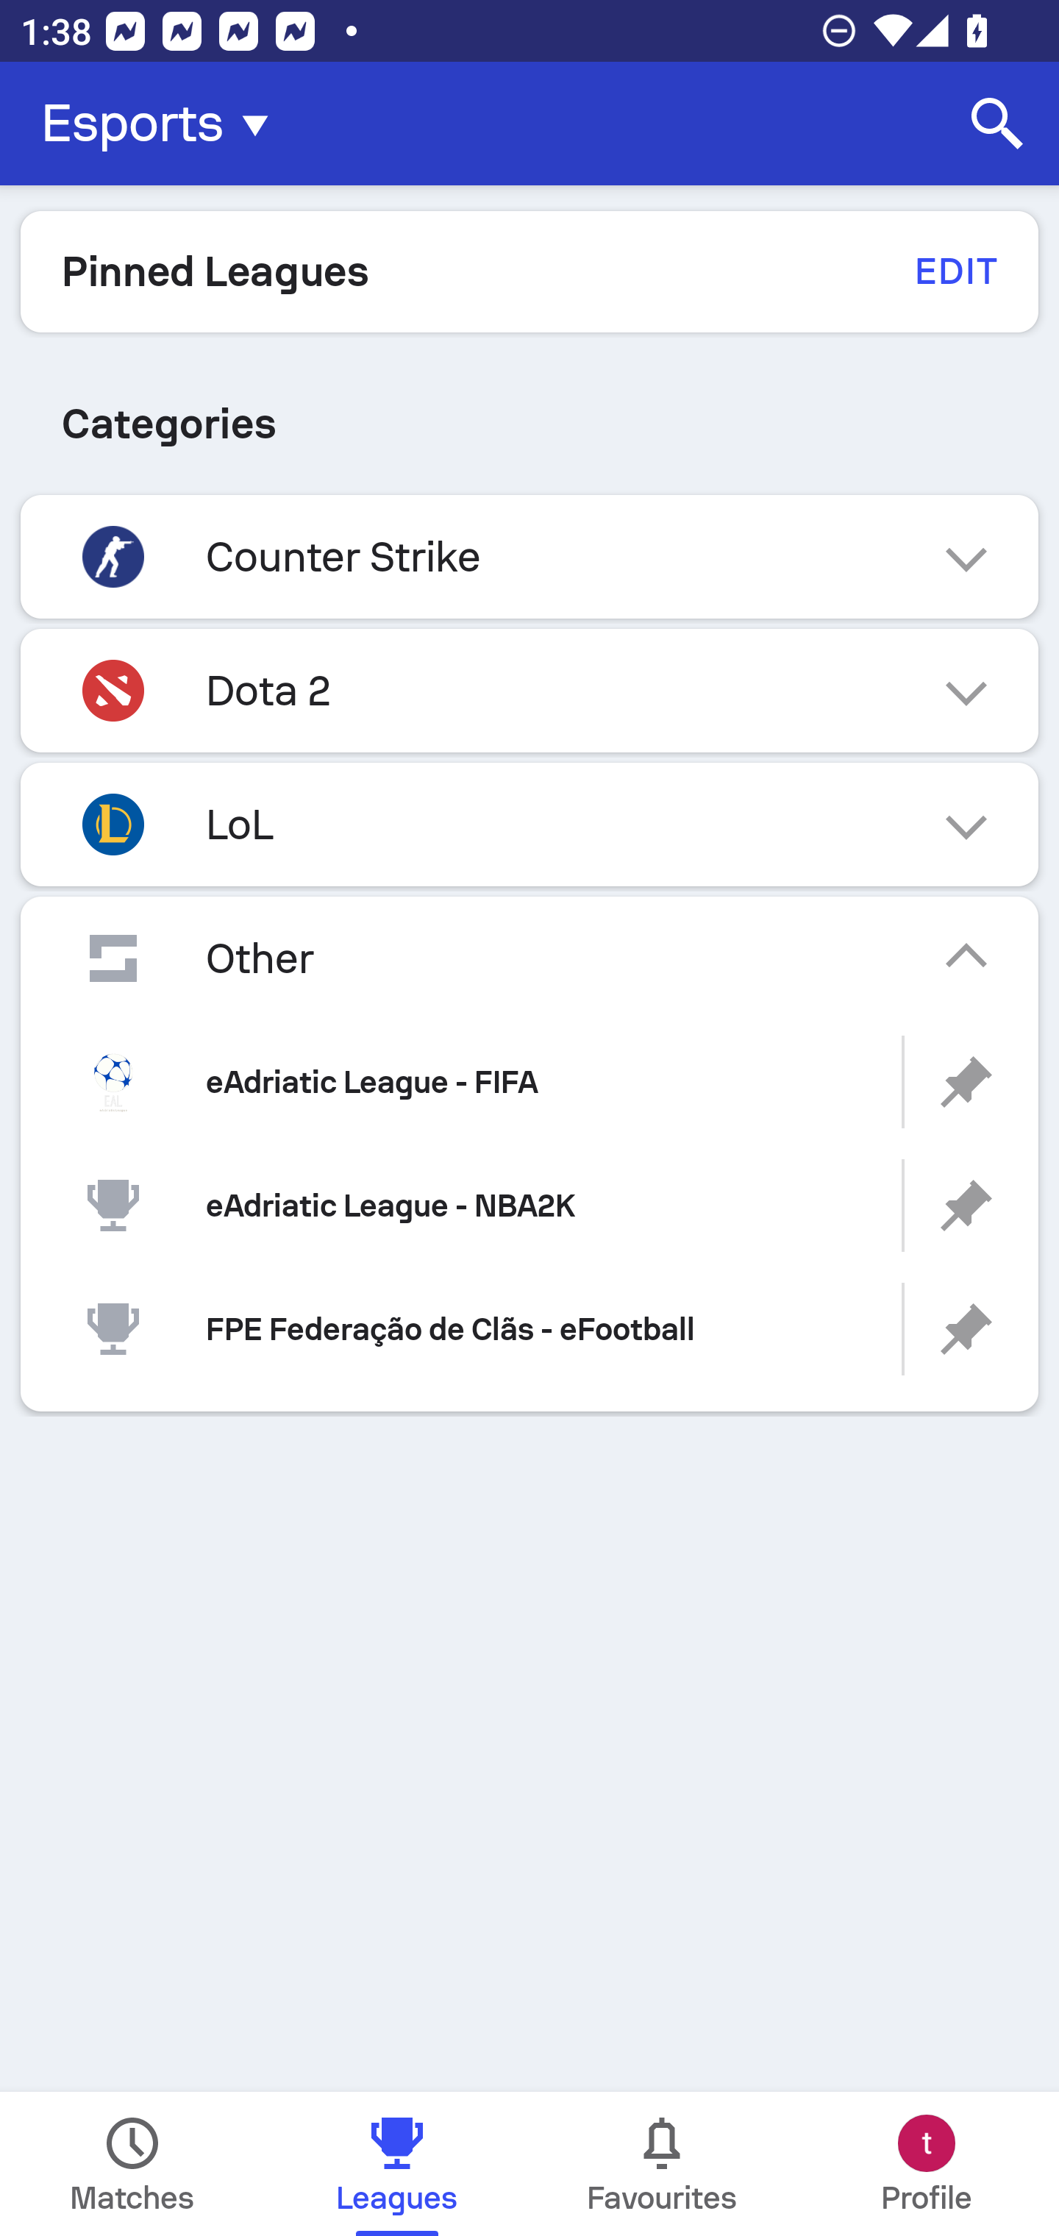 The width and height of the screenshot is (1059, 2236). I want to click on Categories, so click(529, 424).